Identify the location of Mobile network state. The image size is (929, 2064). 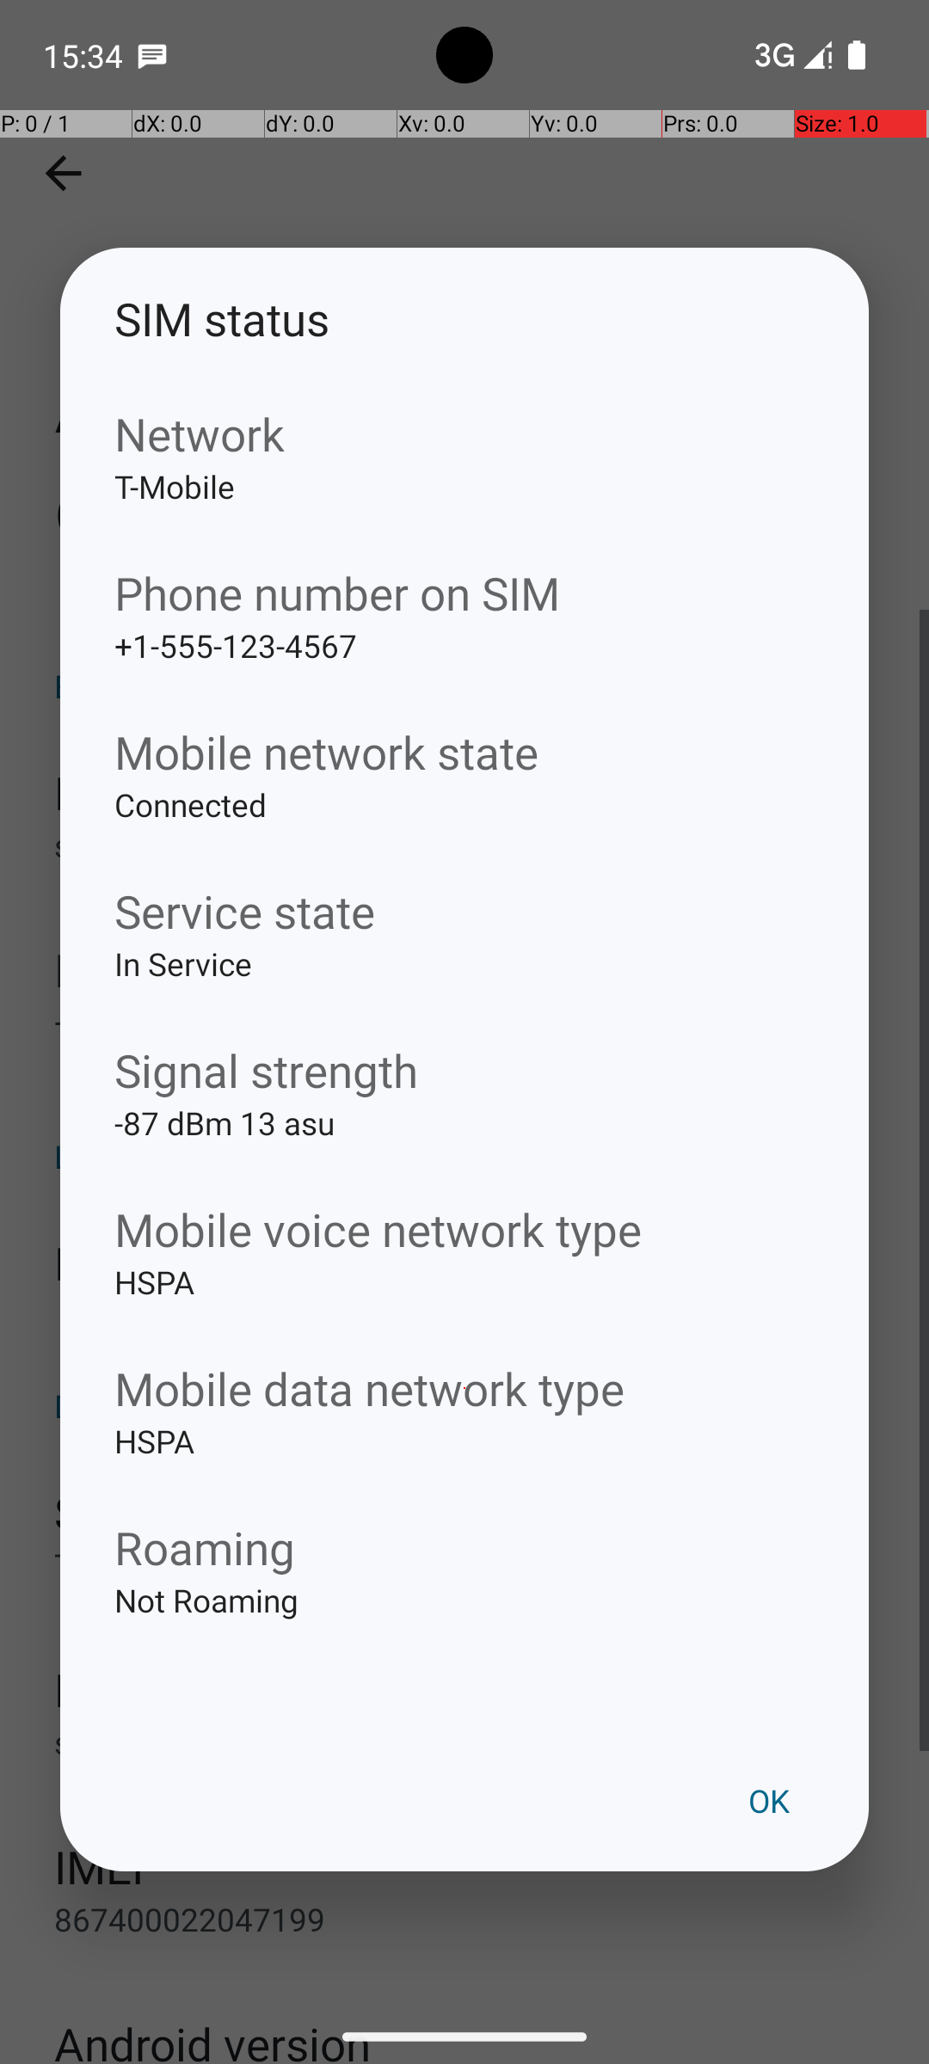
(464, 752).